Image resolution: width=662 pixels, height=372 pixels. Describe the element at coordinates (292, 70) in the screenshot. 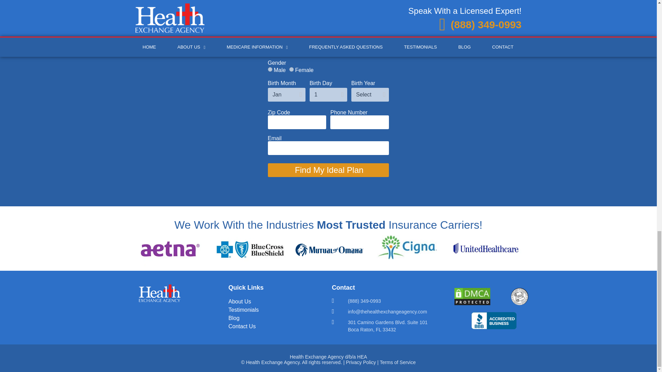

I see `Female` at that location.